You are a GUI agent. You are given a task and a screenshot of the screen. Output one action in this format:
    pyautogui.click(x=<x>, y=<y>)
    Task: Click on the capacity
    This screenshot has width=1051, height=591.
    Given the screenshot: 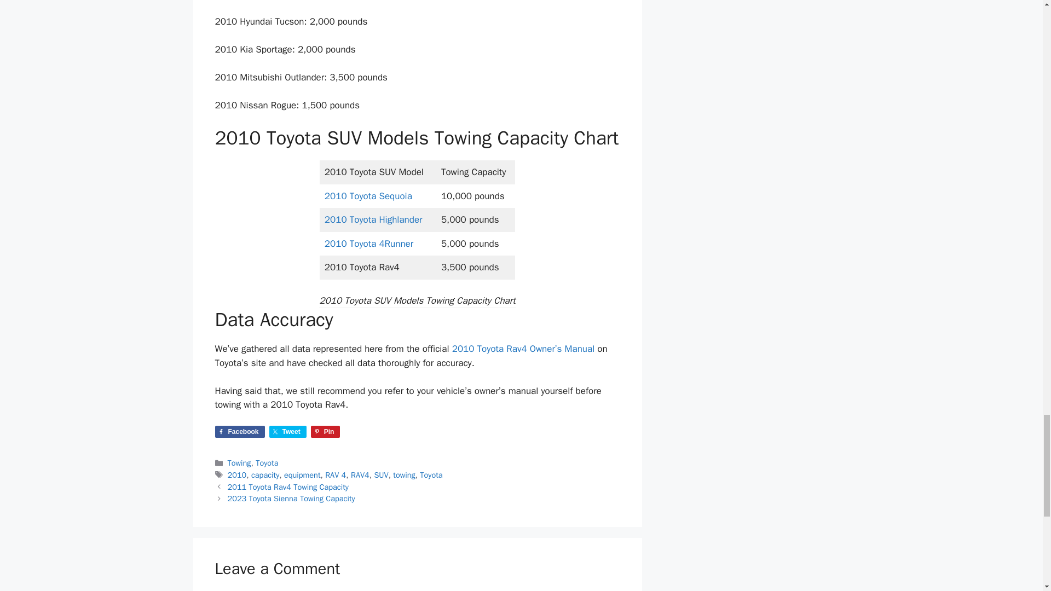 What is the action you would take?
    pyautogui.click(x=265, y=474)
    